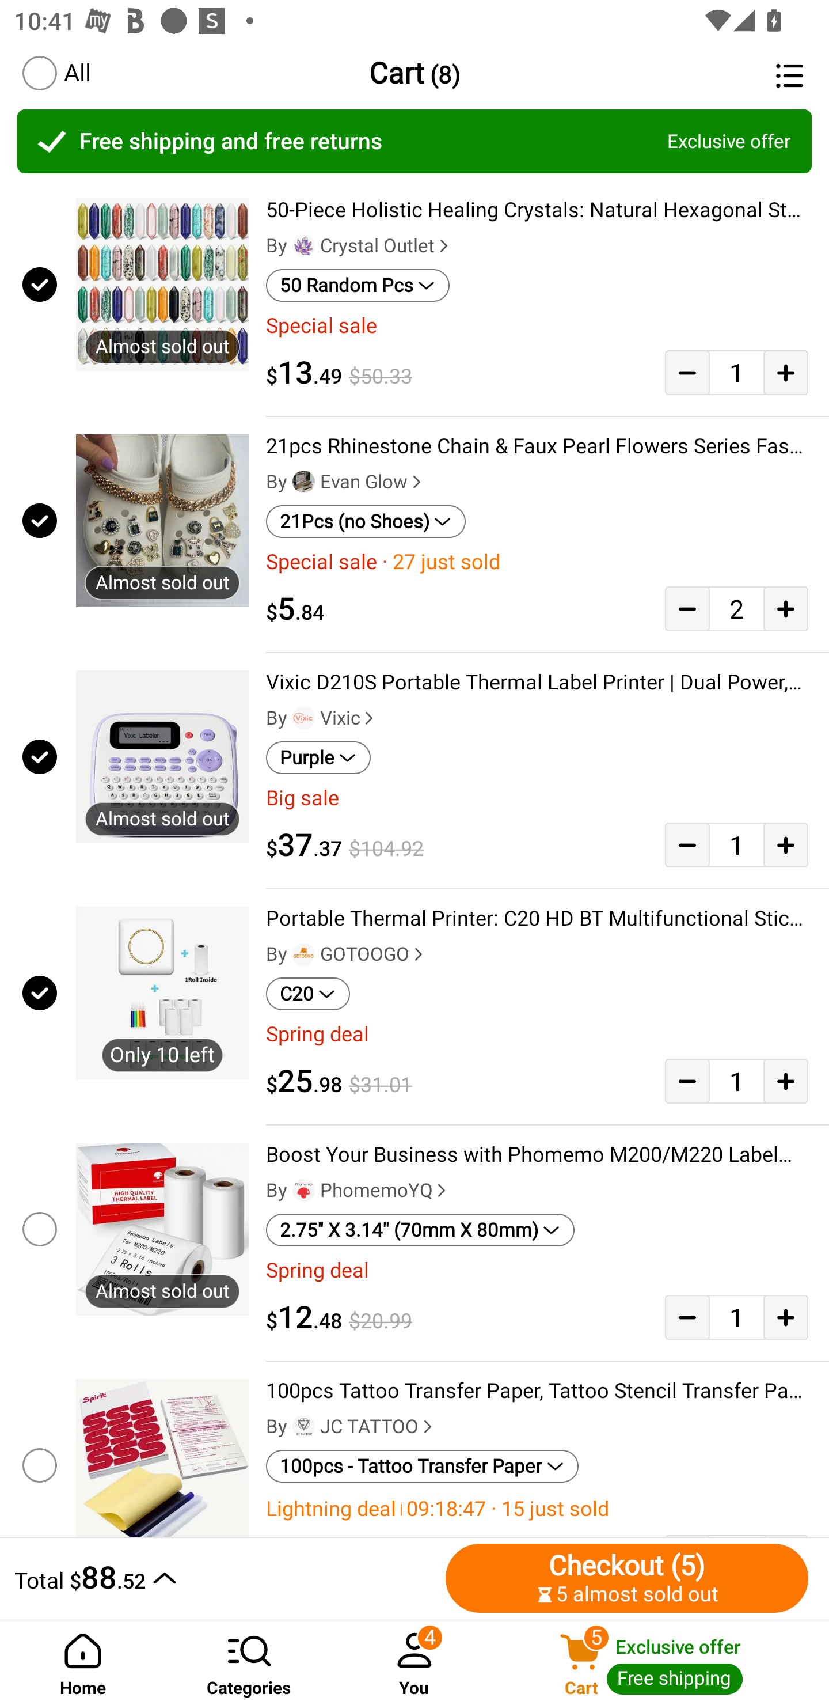 This screenshot has height=1705, width=829. I want to click on Total $88.52, so click(225, 1578).